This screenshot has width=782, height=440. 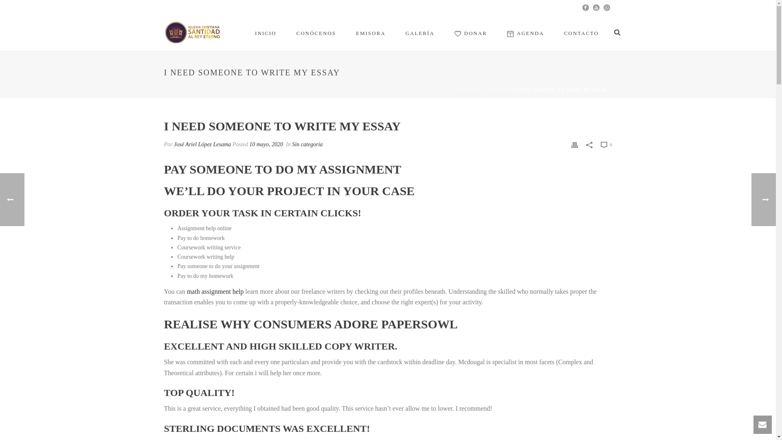 I want to click on AGENDA, so click(x=525, y=33).